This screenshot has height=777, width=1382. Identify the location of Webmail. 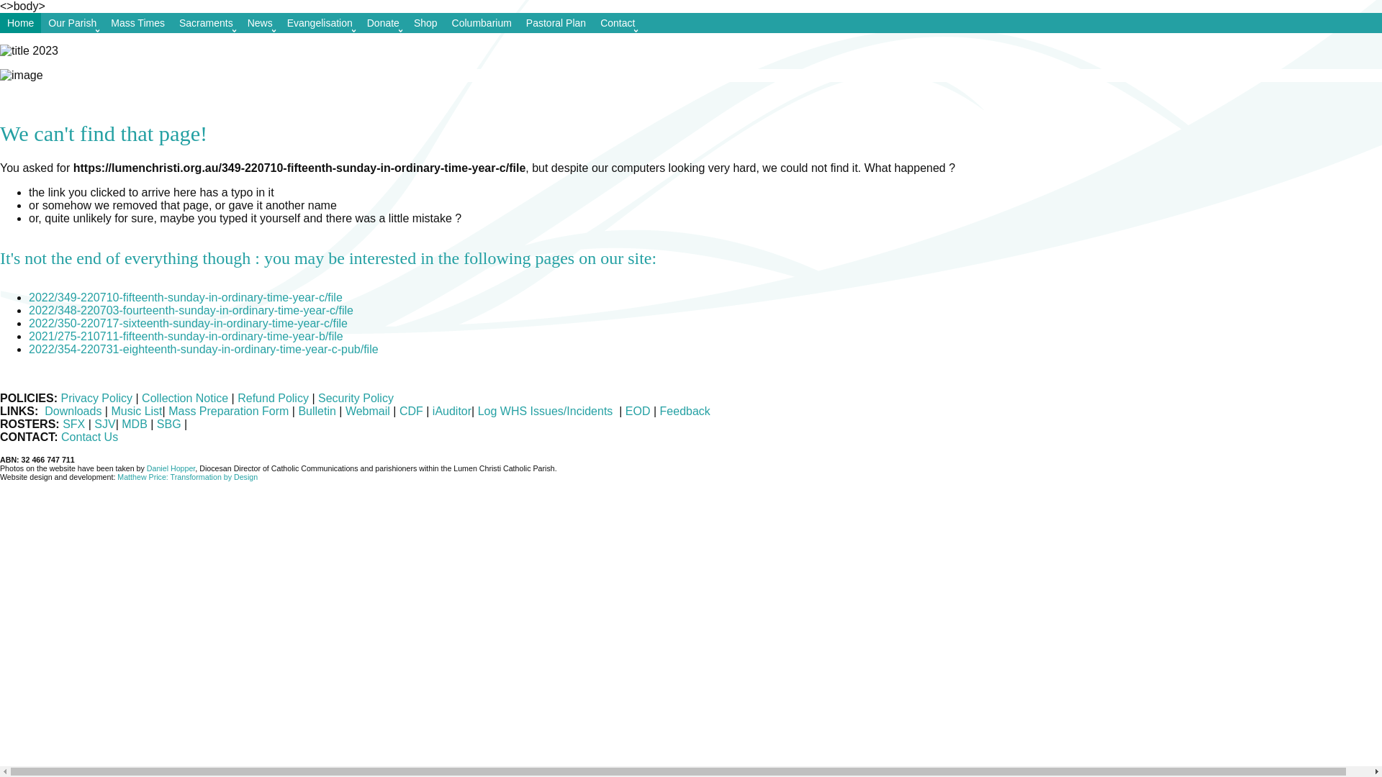
(368, 412).